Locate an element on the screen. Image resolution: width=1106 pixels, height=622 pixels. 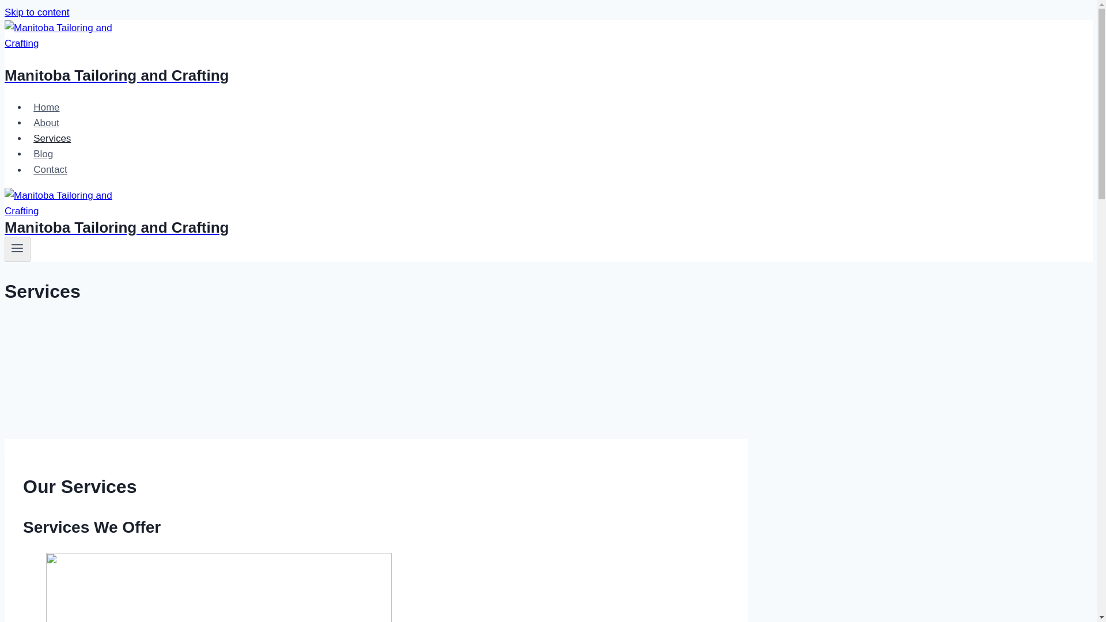
Home is located at coordinates (46, 107).